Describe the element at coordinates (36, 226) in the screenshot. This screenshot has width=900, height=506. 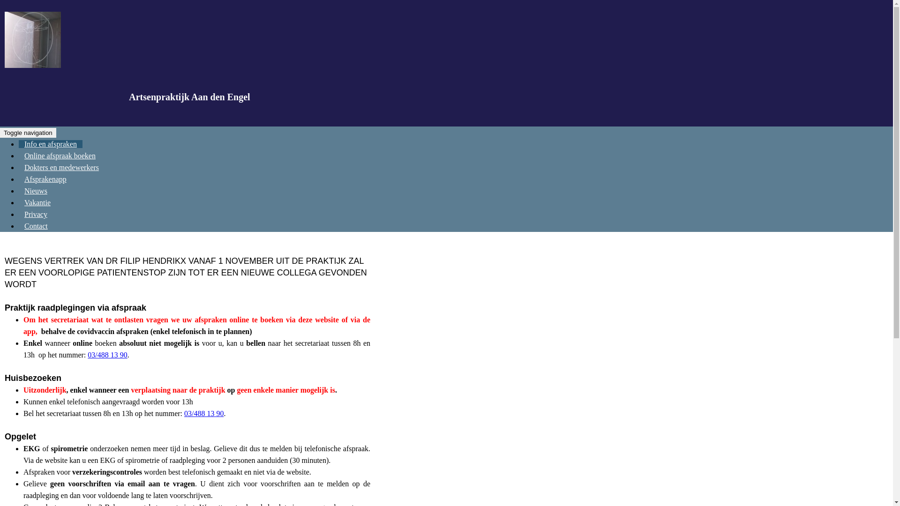
I see `Contact` at that location.